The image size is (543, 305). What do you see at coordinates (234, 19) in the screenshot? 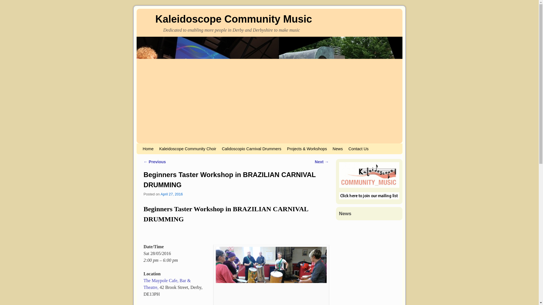
I see `Kaleidoscope Community Music` at bounding box center [234, 19].